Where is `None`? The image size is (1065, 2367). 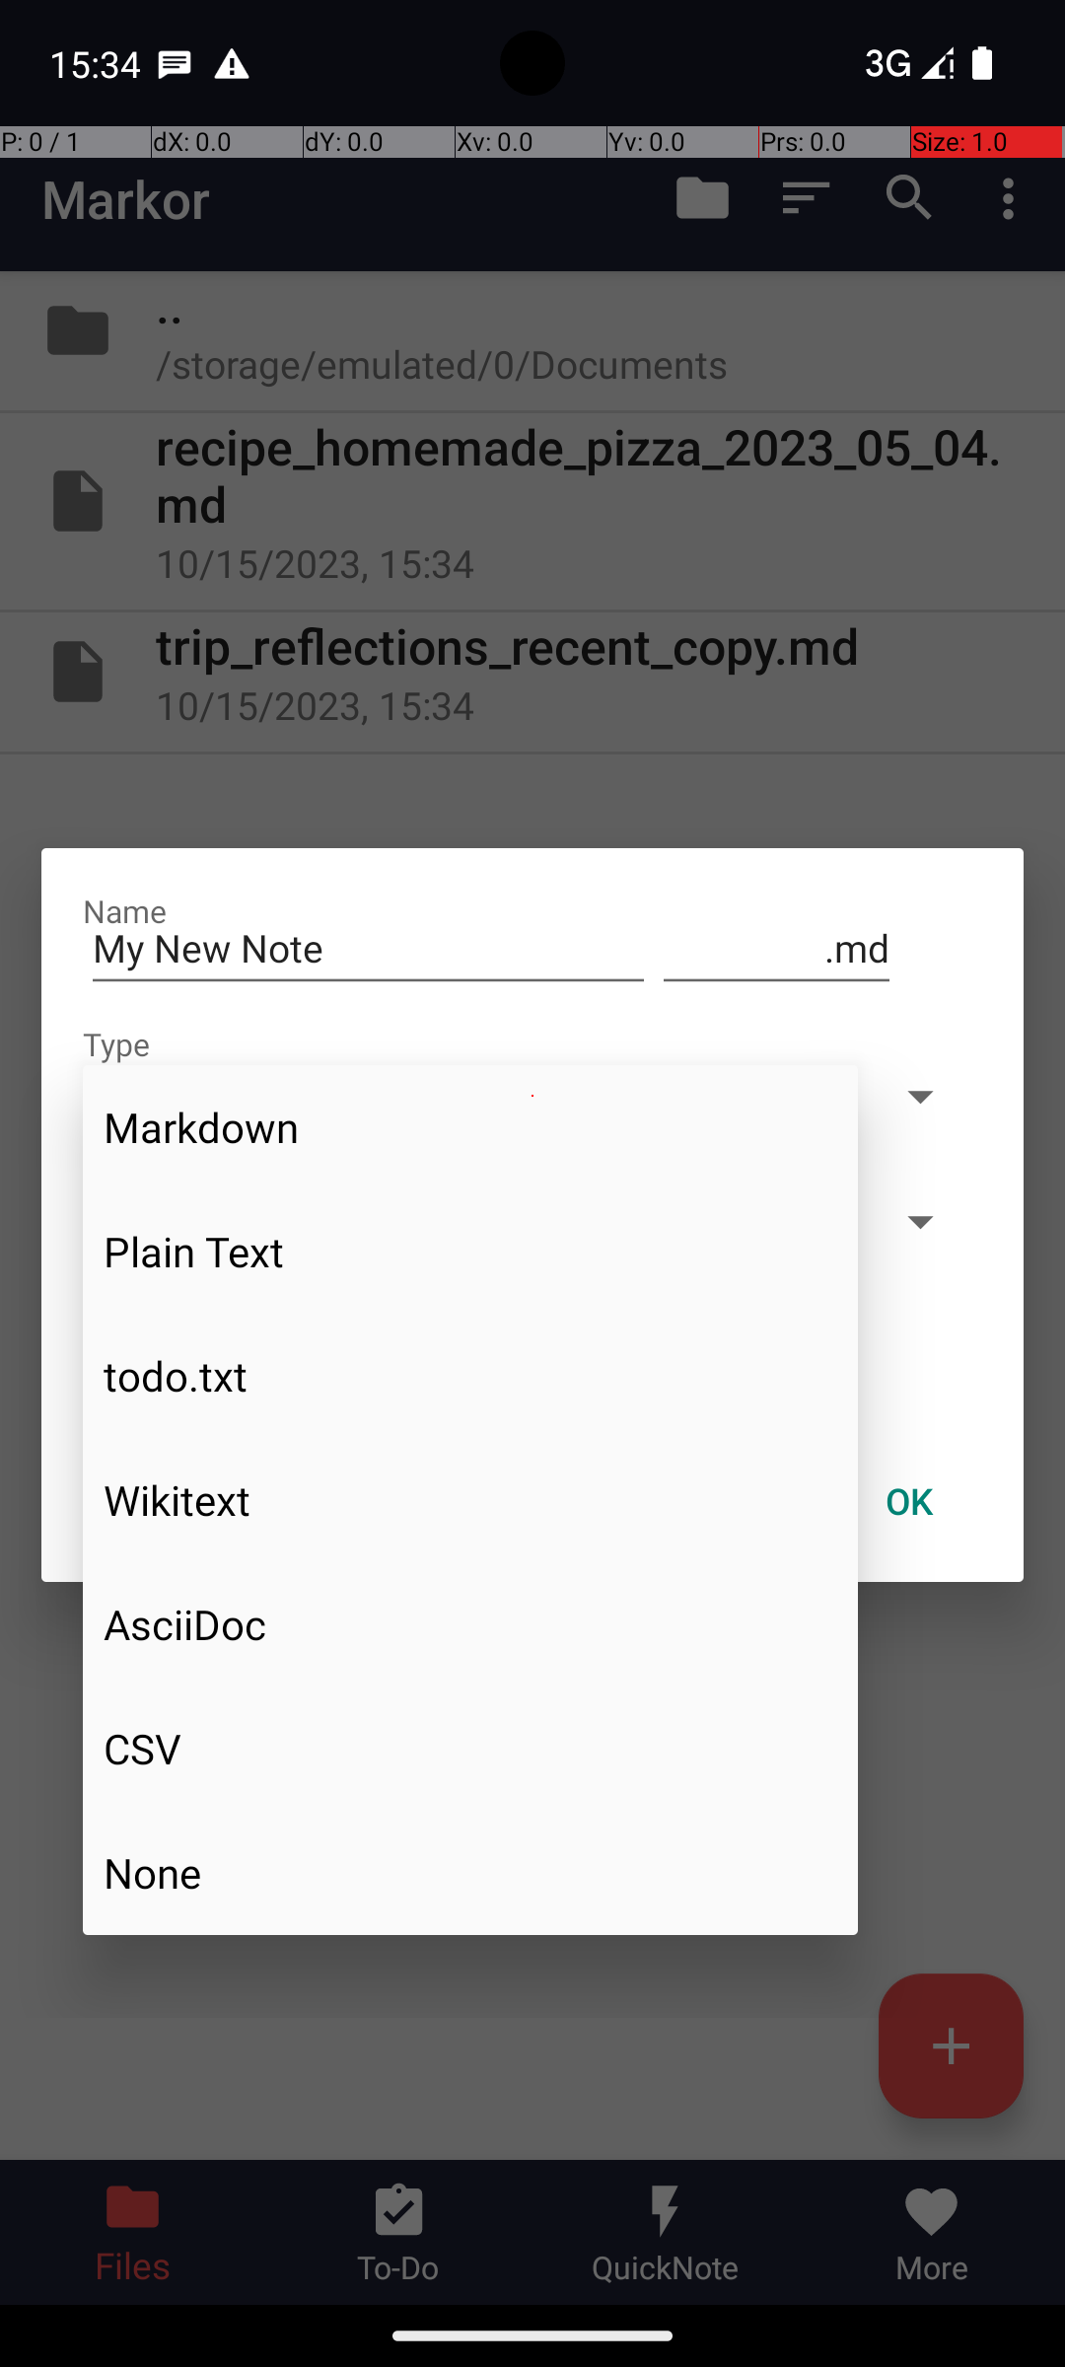
None is located at coordinates (470, 1873).